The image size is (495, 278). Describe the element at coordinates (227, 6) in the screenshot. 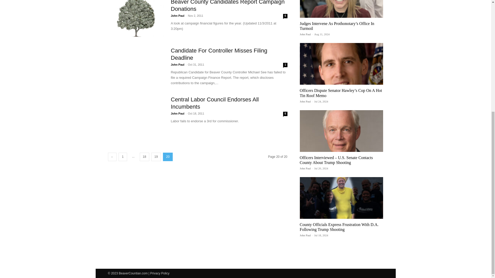

I see `Beaver County Candidates Report Campaign Donations` at that location.